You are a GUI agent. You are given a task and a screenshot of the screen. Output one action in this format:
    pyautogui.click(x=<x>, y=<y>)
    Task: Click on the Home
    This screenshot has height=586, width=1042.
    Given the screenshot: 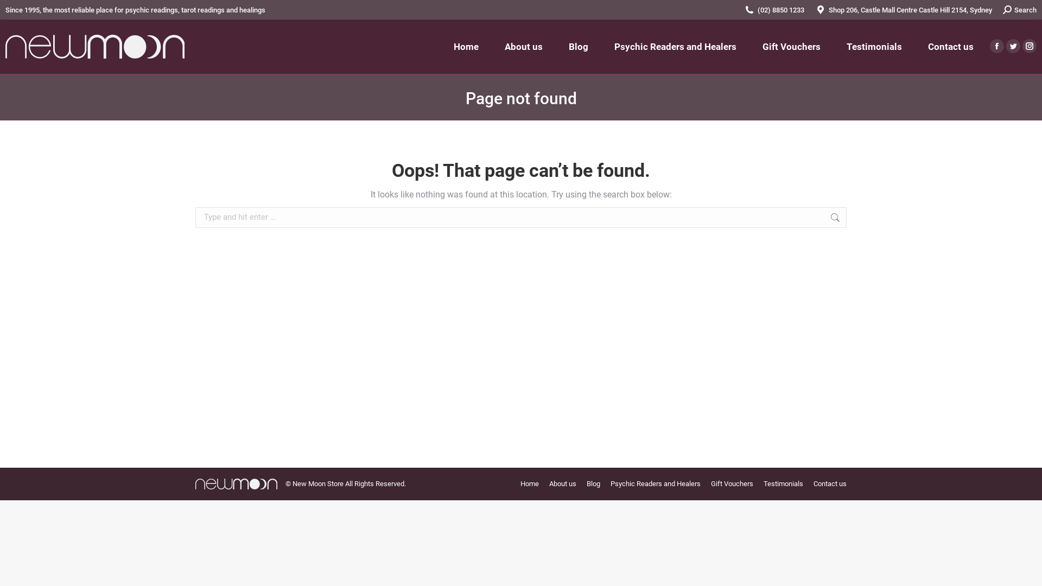 What is the action you would take?
    pyautogui.click(x=466, y=47)
    